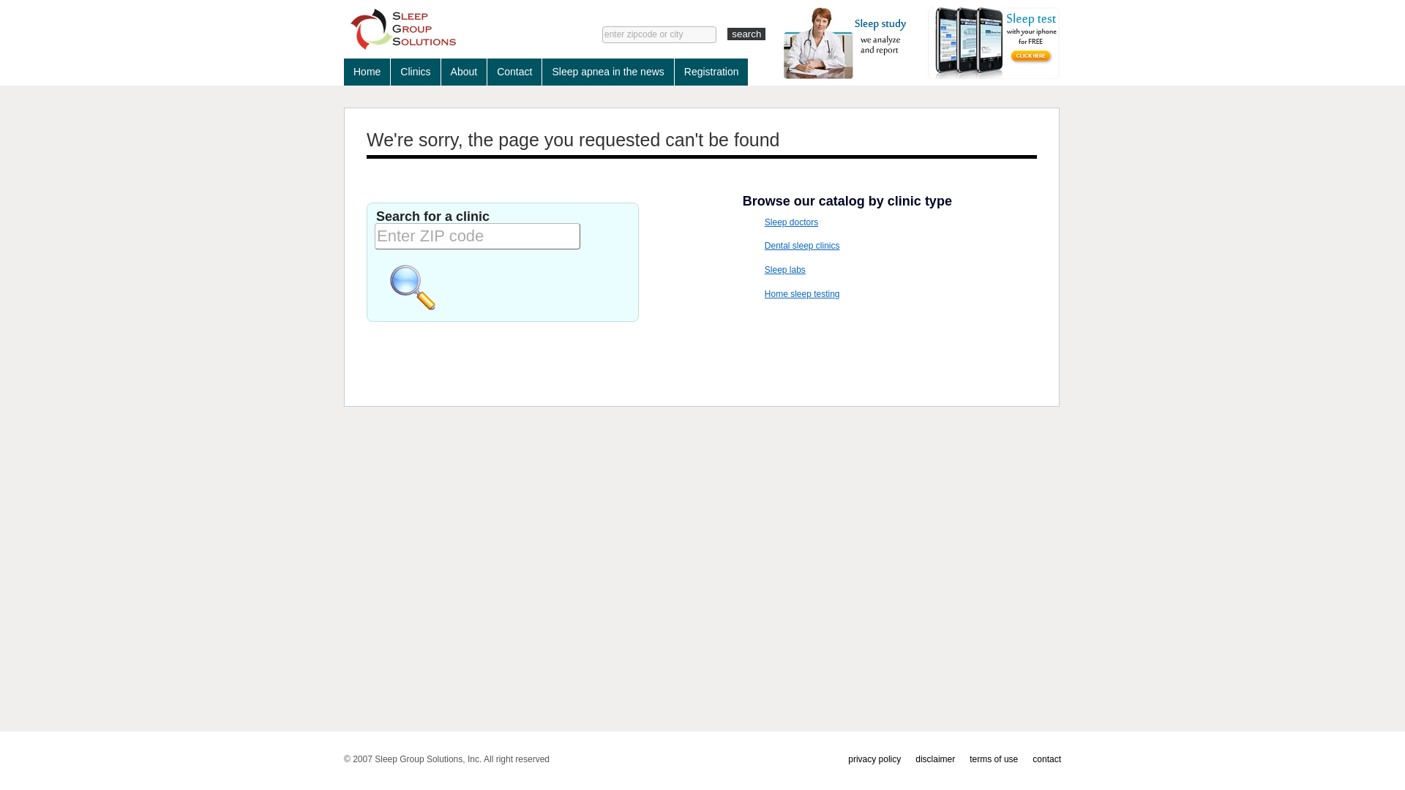 The width and height of the screenshot is (1405, 790). What do you see at coordinates (746, 34) in the screenshot?
I see `search` at bounding box center [746, 34].